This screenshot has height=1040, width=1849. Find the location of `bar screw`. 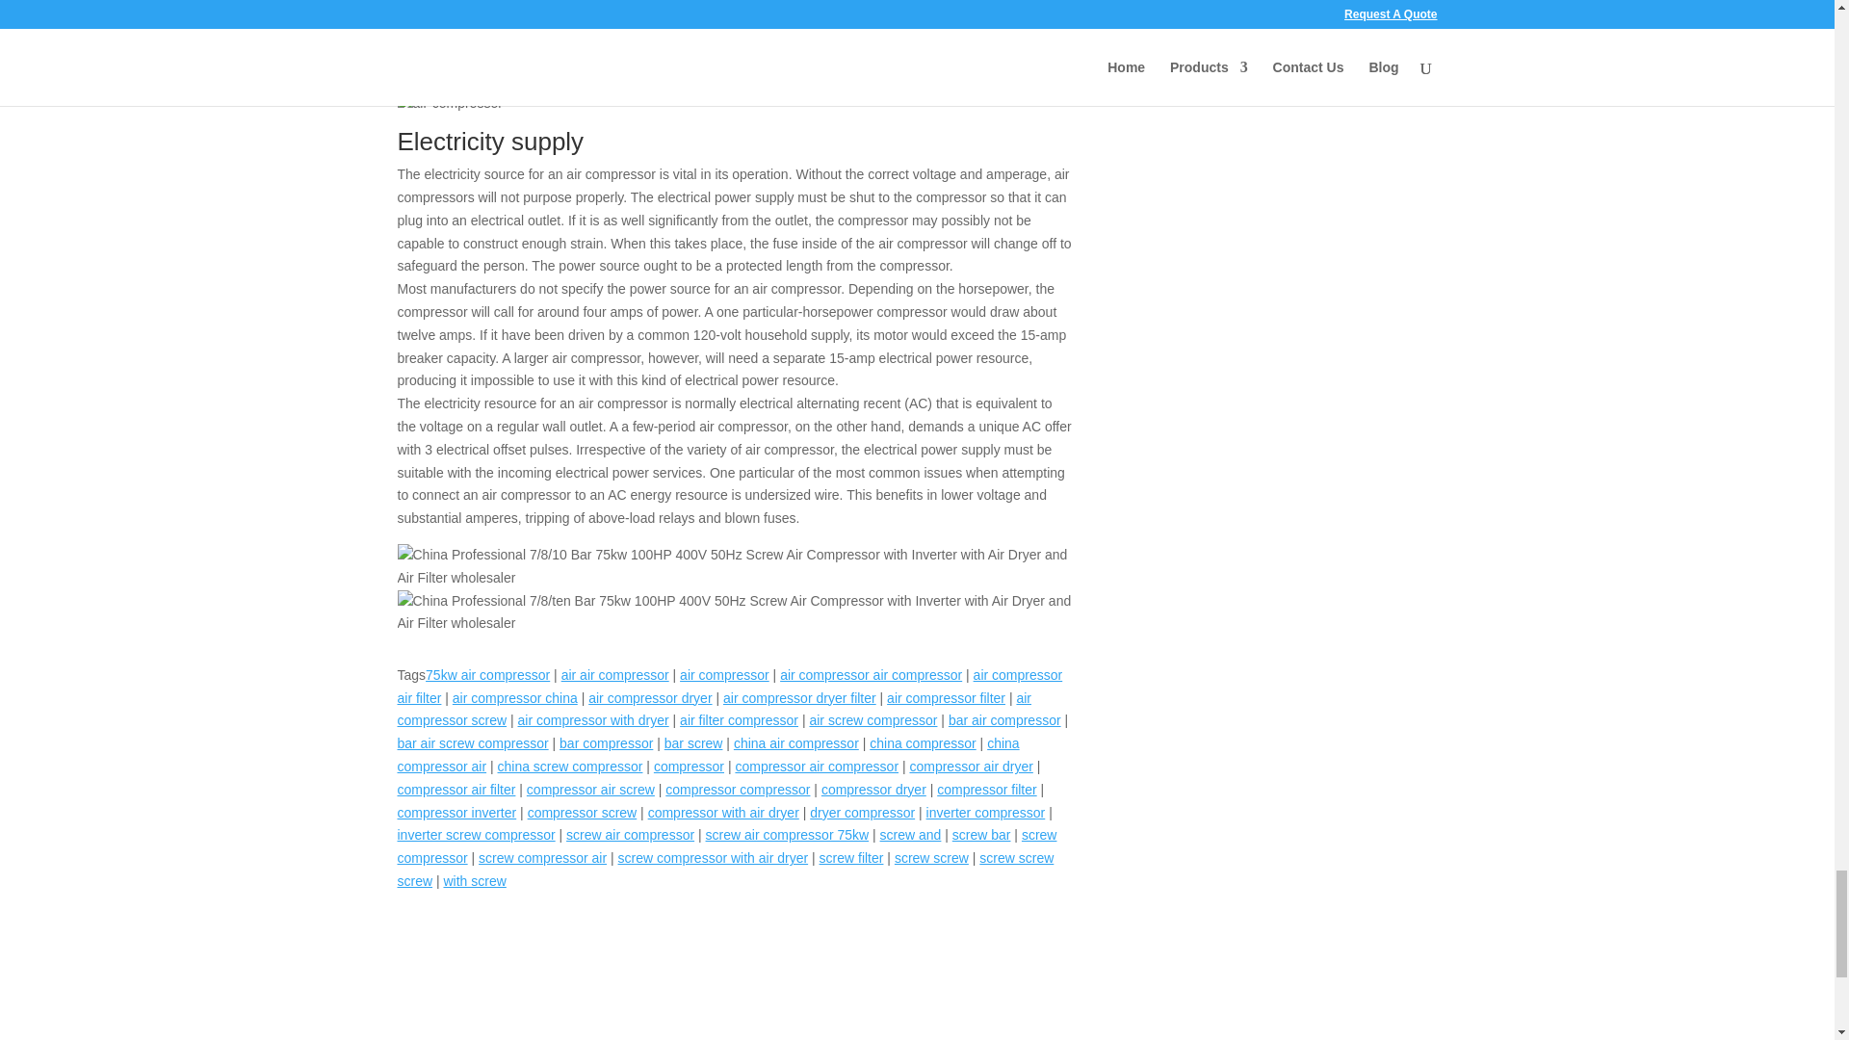

bar screw is located at coordinates (693, 742).